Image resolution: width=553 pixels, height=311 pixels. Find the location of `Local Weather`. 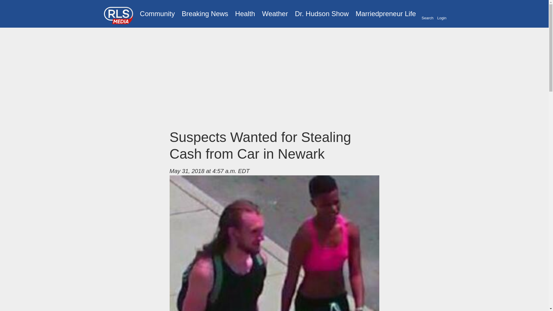

Local Weather is located at coordinates (275, 14).